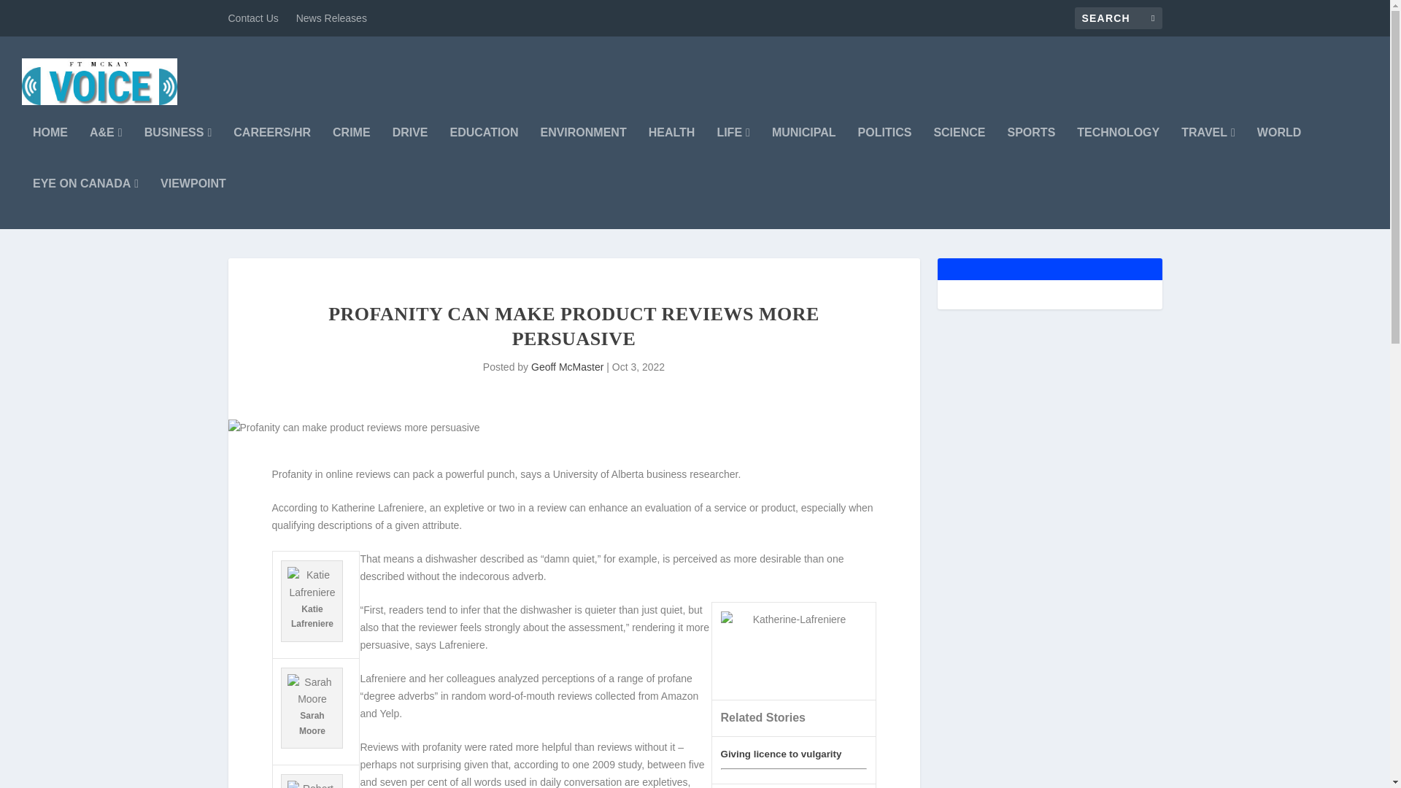  Describe the element at coordinates (85, 204) in the screenshot. I see `EYE ON CANADA` at that location.